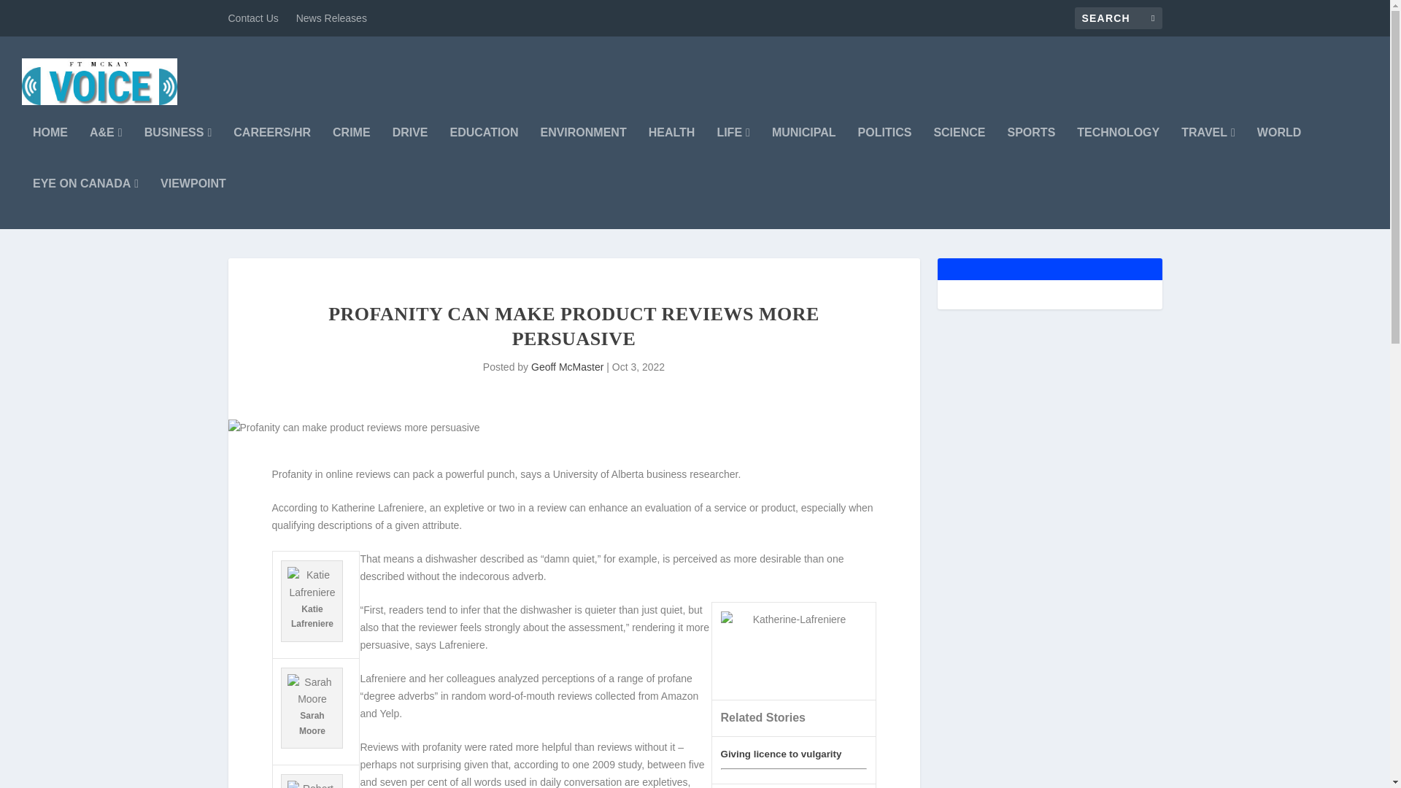  Describe the element at coordinates (85, 204) in the screenshot. I see `EYE ON CANADA` at that location.